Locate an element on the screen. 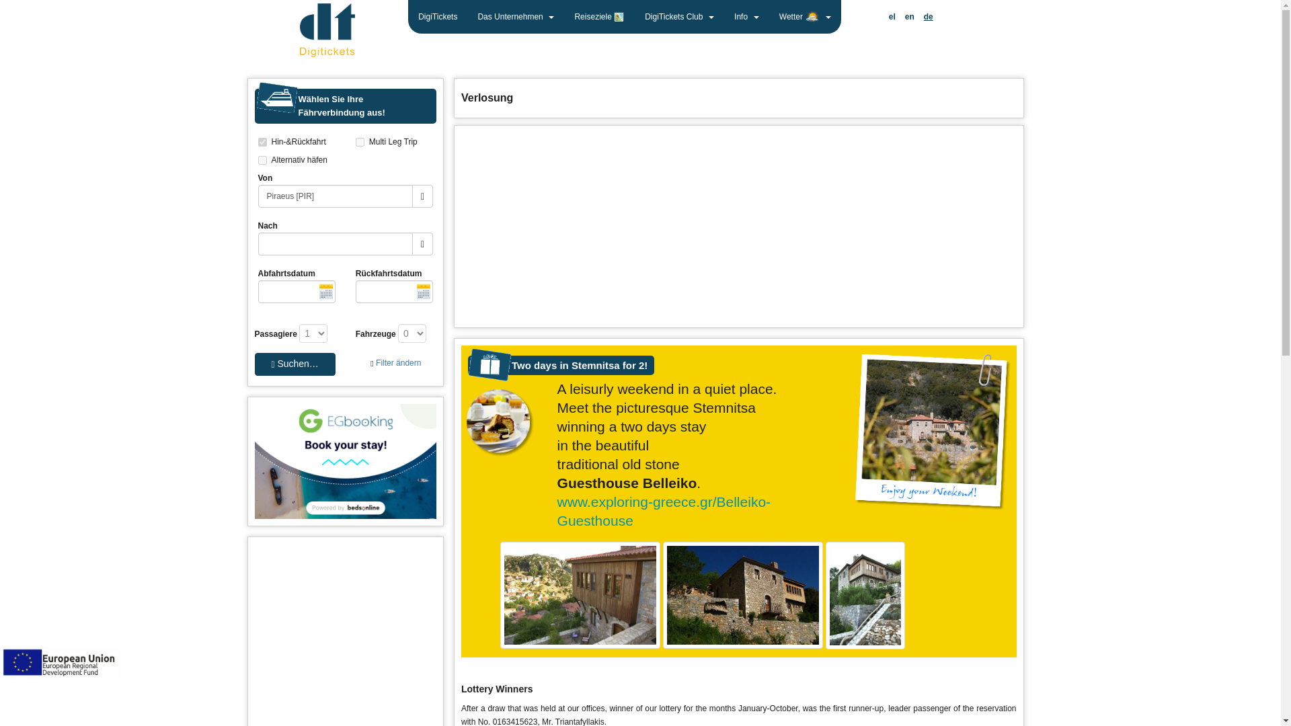 This screenshot has width=1291, height=726. de is located at coordinates (929, 16).